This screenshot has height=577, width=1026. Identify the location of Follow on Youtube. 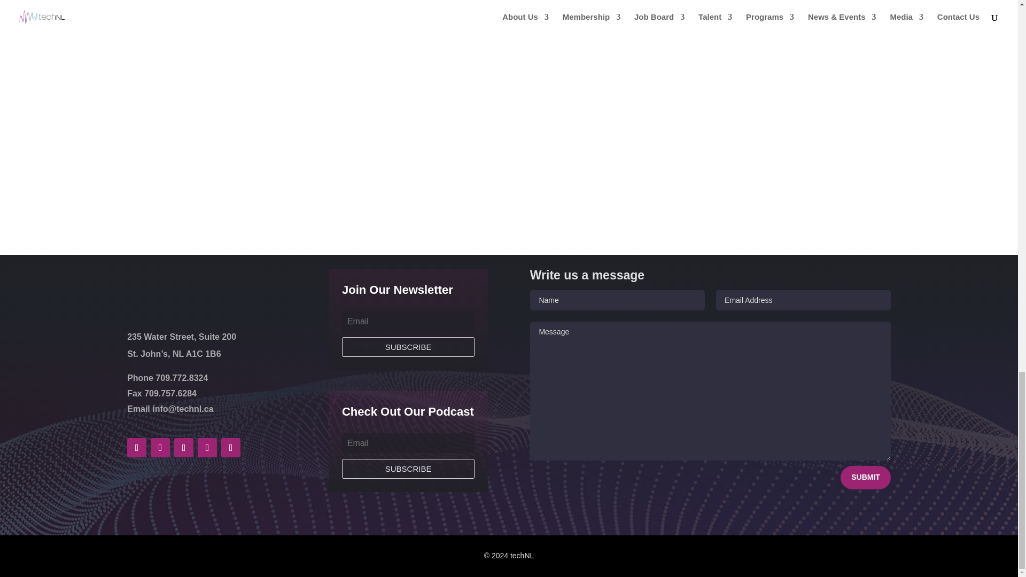
(207, 448).